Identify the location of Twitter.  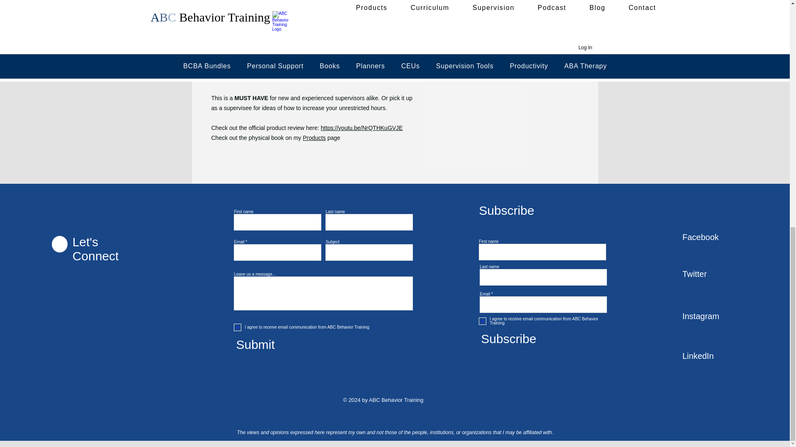
(711, 274).